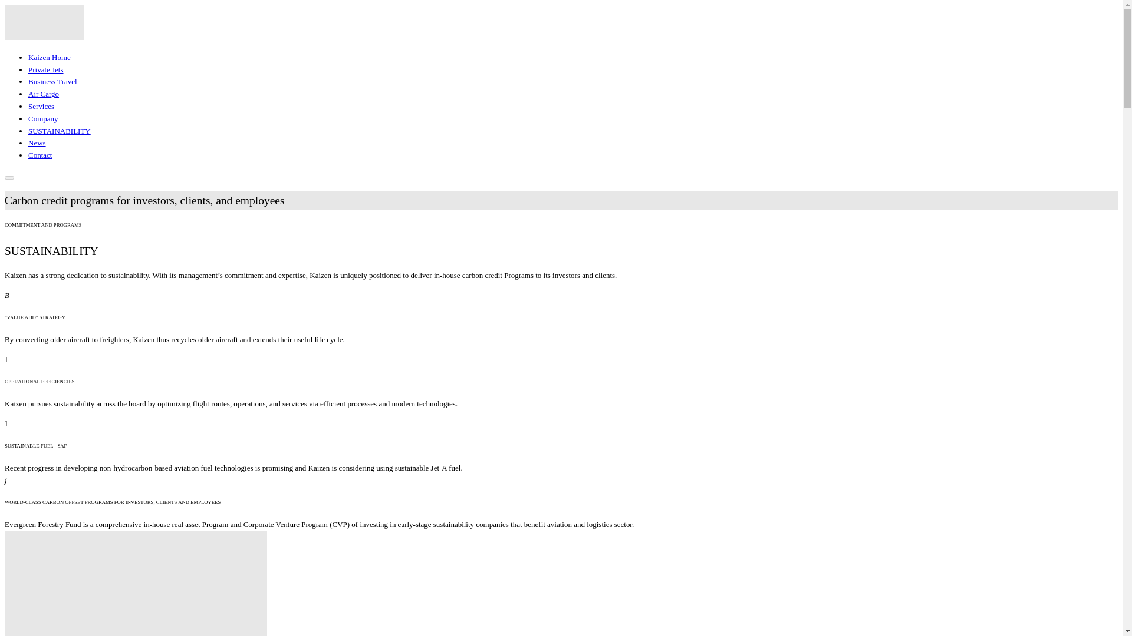 The height and width of the screenshot is (636, 1132). Describe the element at coordinates (50, 57) in the screenshot. I see `Kaizen Home` at that location.